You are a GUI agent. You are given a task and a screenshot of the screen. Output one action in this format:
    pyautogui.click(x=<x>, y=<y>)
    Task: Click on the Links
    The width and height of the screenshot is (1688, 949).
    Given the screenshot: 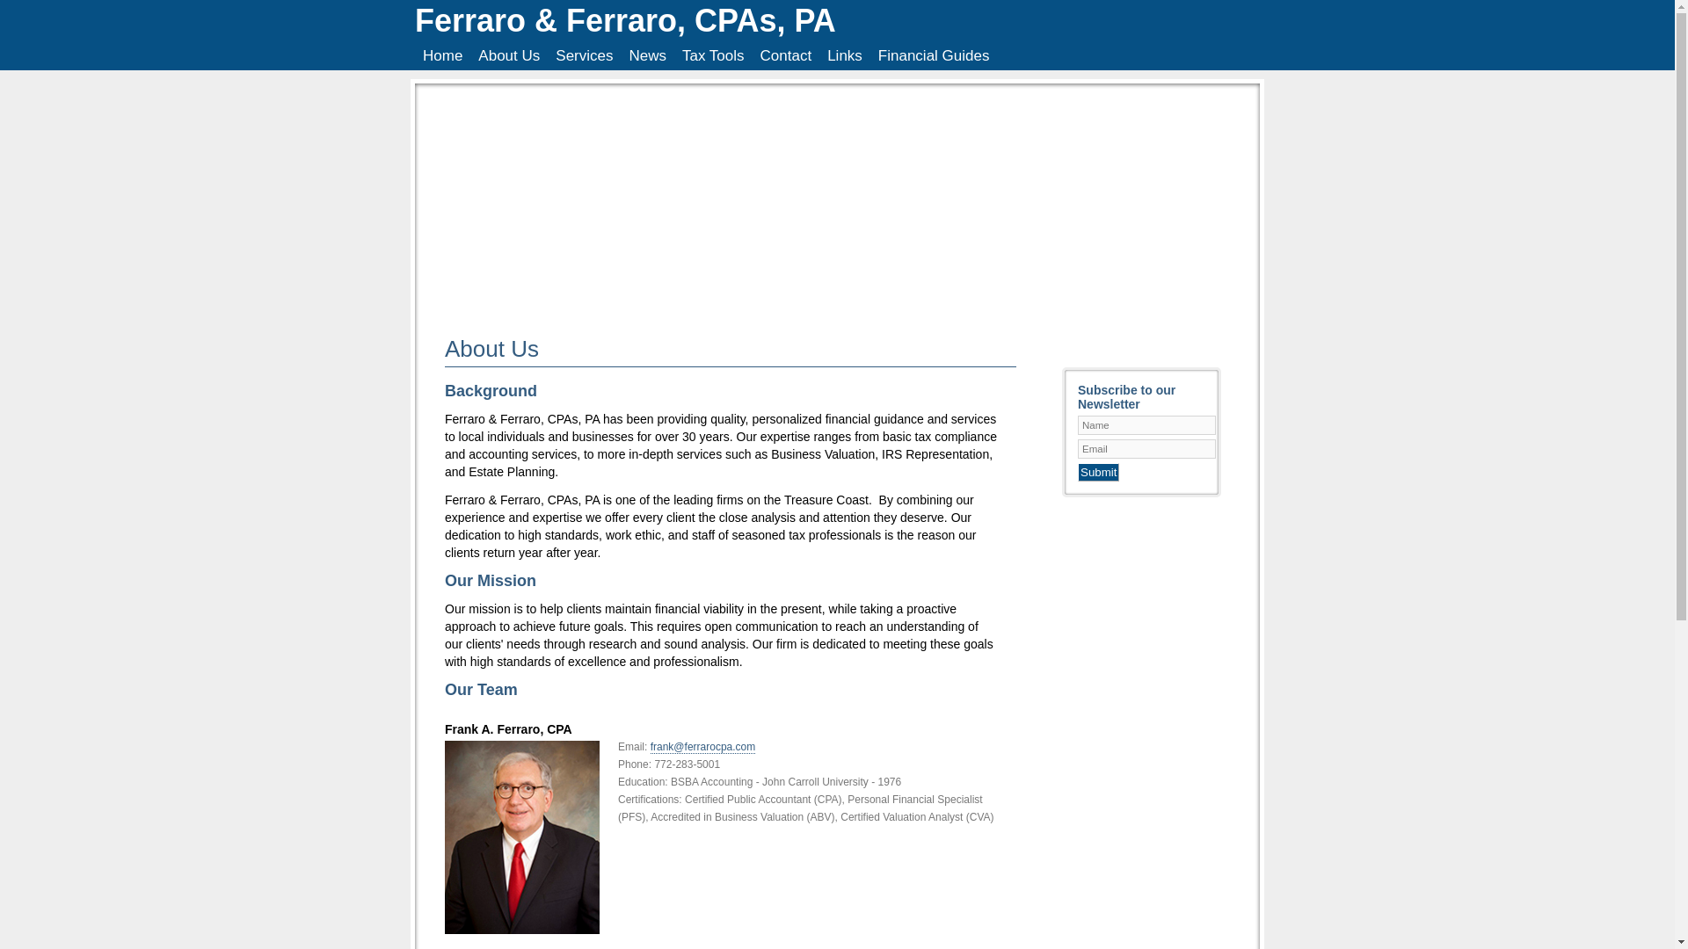 What is the action you would take?
    pyautogui.click(x=844, y=55)
    